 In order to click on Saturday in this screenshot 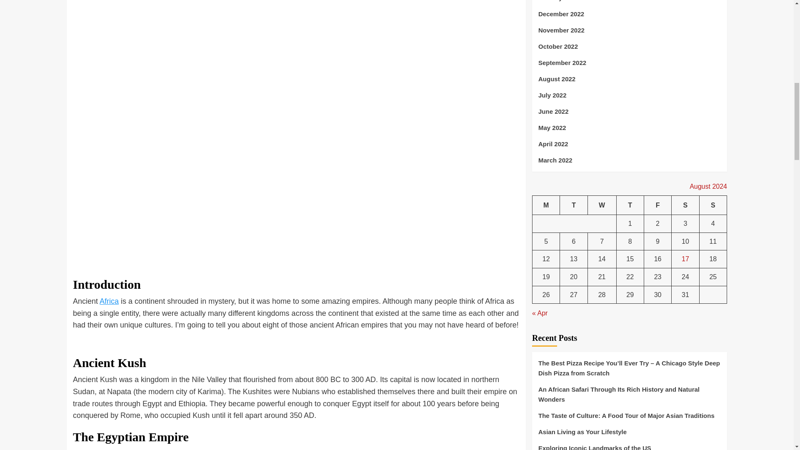, I will do `click(685, 205)`.